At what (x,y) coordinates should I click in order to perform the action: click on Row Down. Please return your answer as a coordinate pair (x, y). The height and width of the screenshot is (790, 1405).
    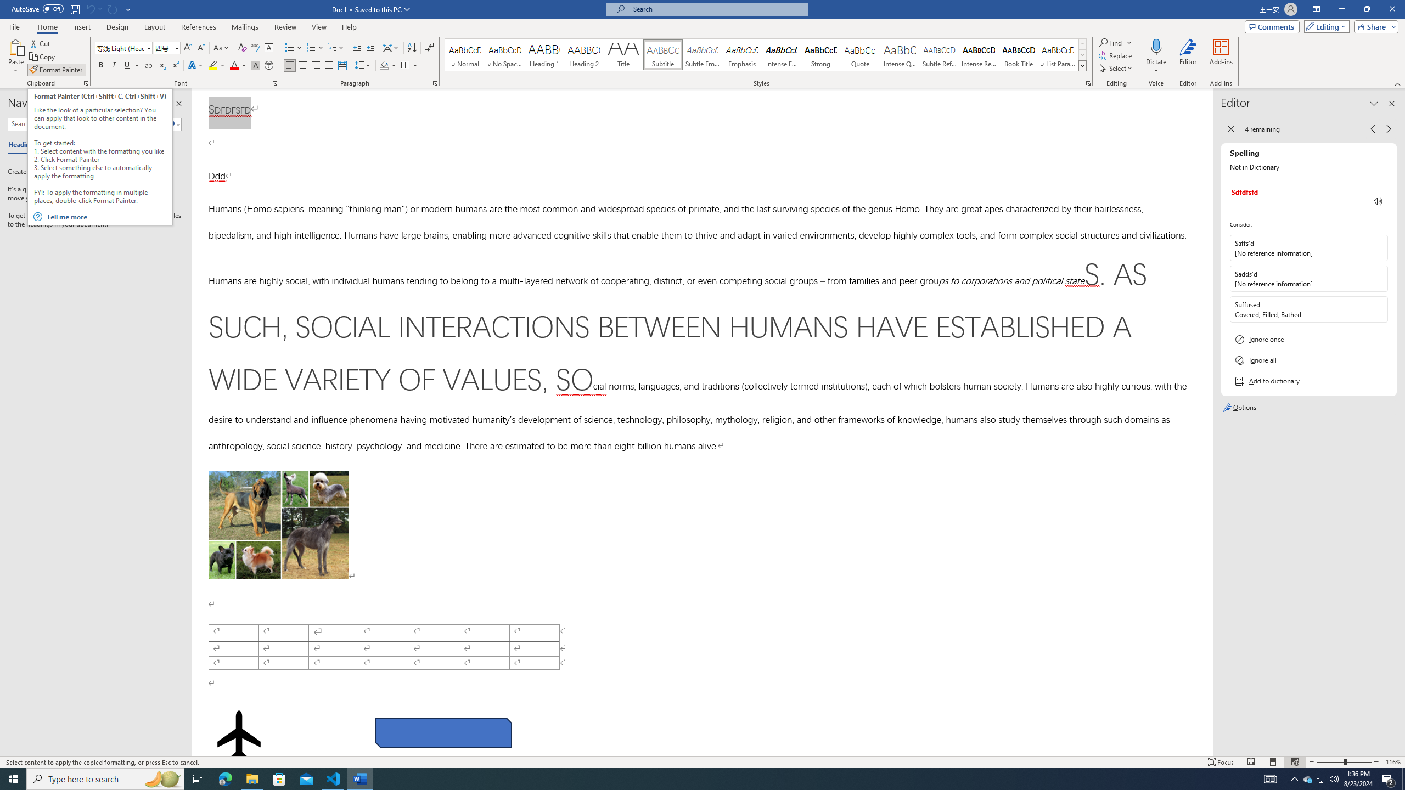
    Looking at the image, I should click on (1082, 55).